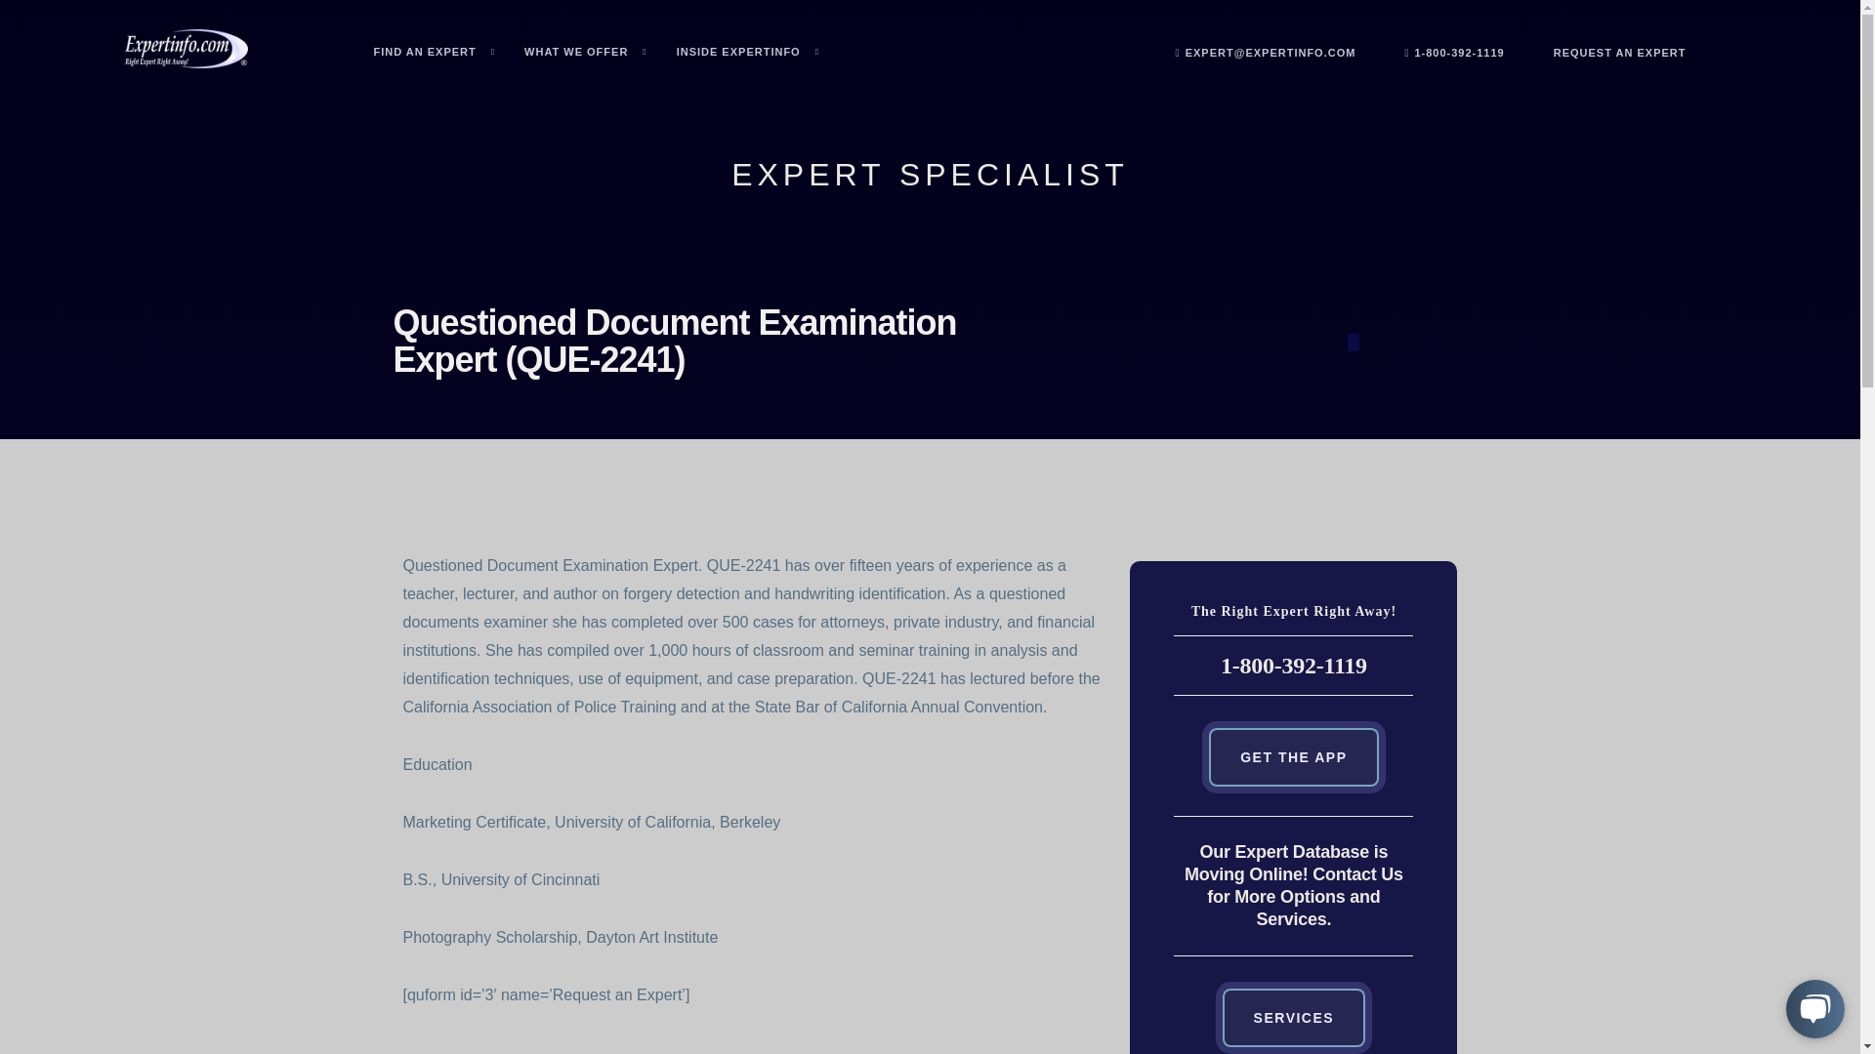  Describe the element at coordinates (748, 52) in the screenshot. I see `Inside Expertinfo` at that location.